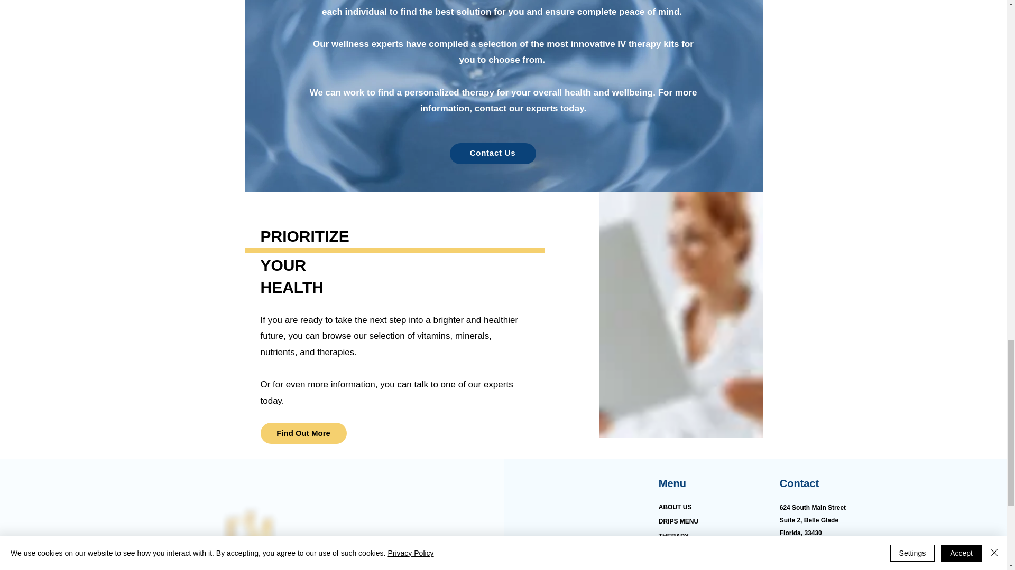  Describe the element at coordinates (493, 154) in the screenshot. I see `Contact Us` at that location.